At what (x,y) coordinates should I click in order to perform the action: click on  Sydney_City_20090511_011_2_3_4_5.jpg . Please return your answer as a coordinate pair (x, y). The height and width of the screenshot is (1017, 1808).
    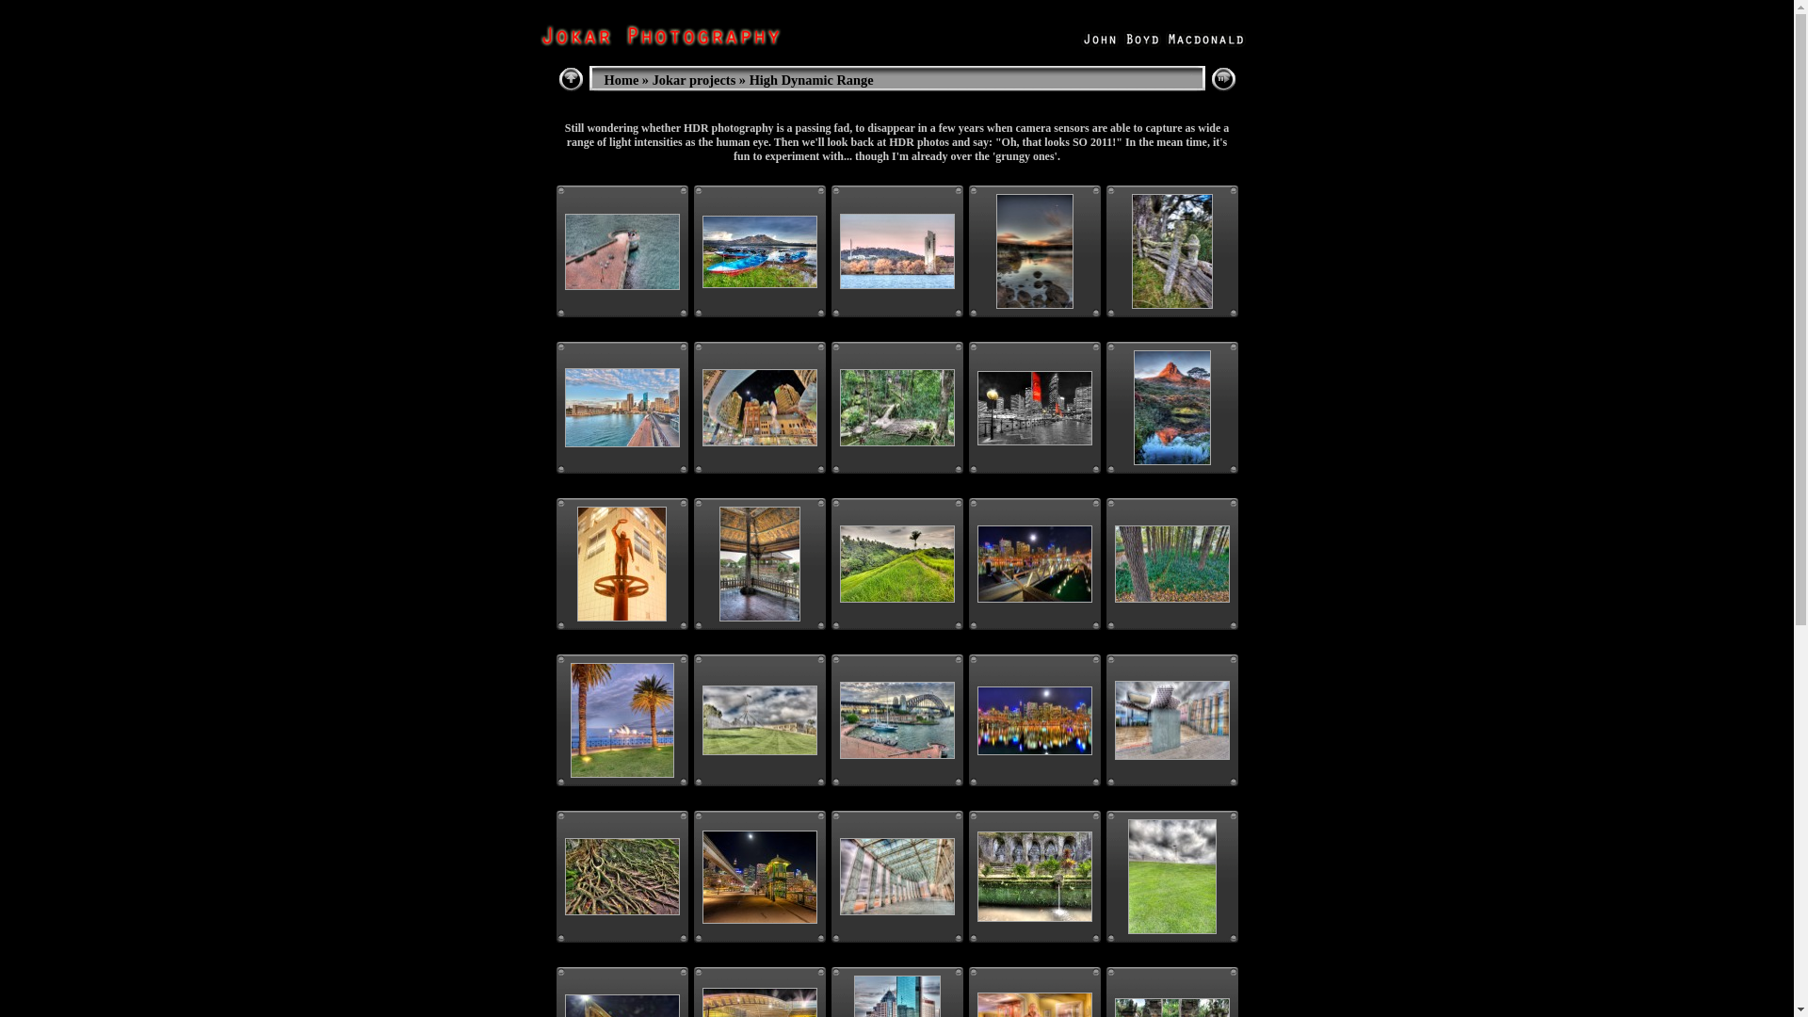
    Looking at the image, I should click on (1035, 719).